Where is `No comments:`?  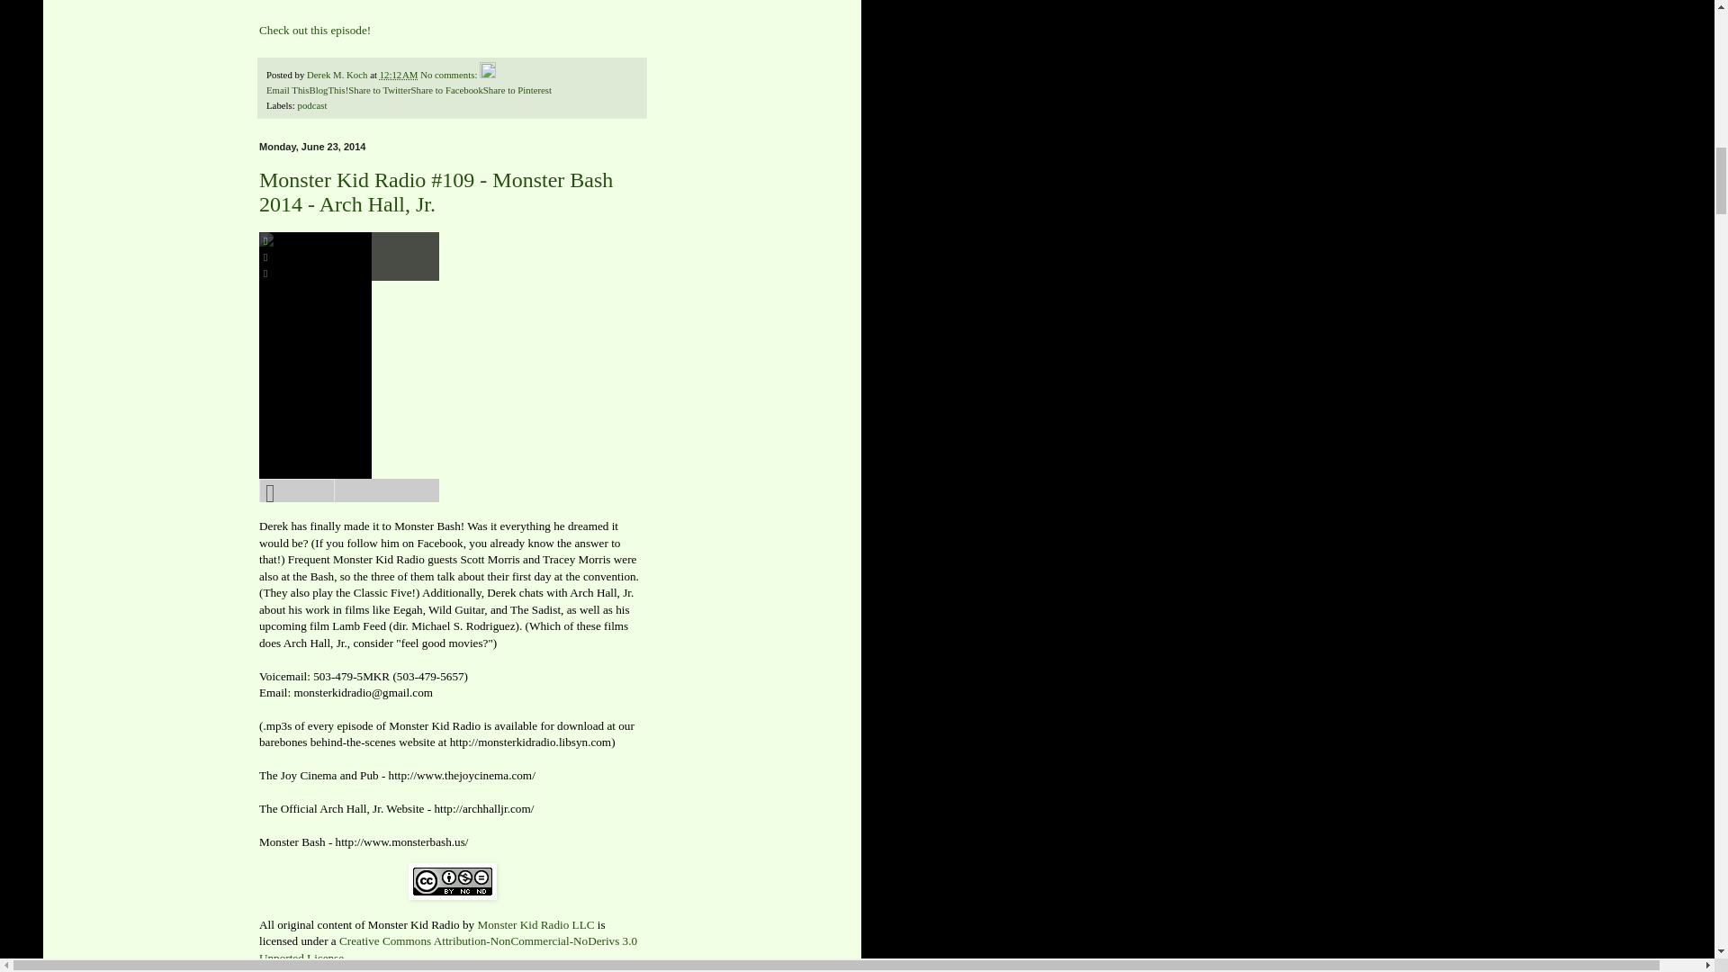
No comments: is located at coordinates (450, 74).